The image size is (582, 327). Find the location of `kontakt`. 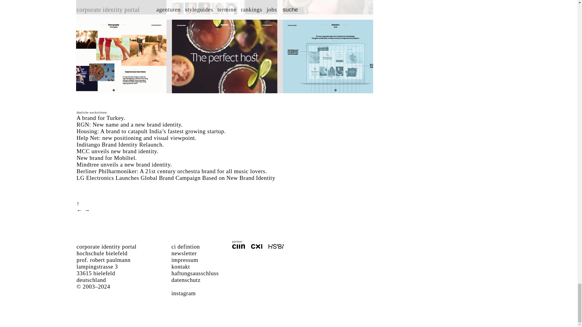

kontakt is located at coordinates (181, 266).